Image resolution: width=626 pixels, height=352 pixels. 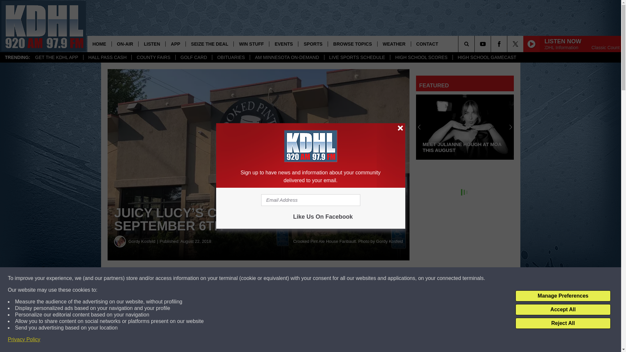 I want to click on HIGH SCHOOL SCORES, so click(x=421, y=57).